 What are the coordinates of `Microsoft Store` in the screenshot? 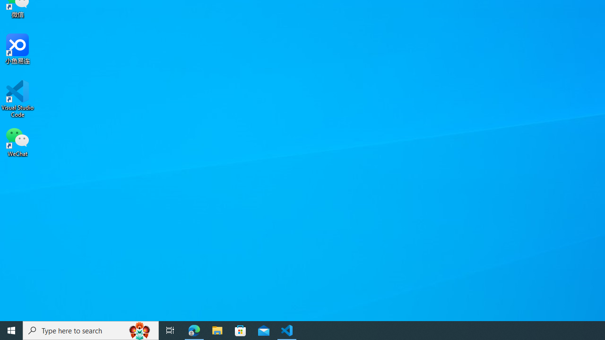 It's located at (241, 331).